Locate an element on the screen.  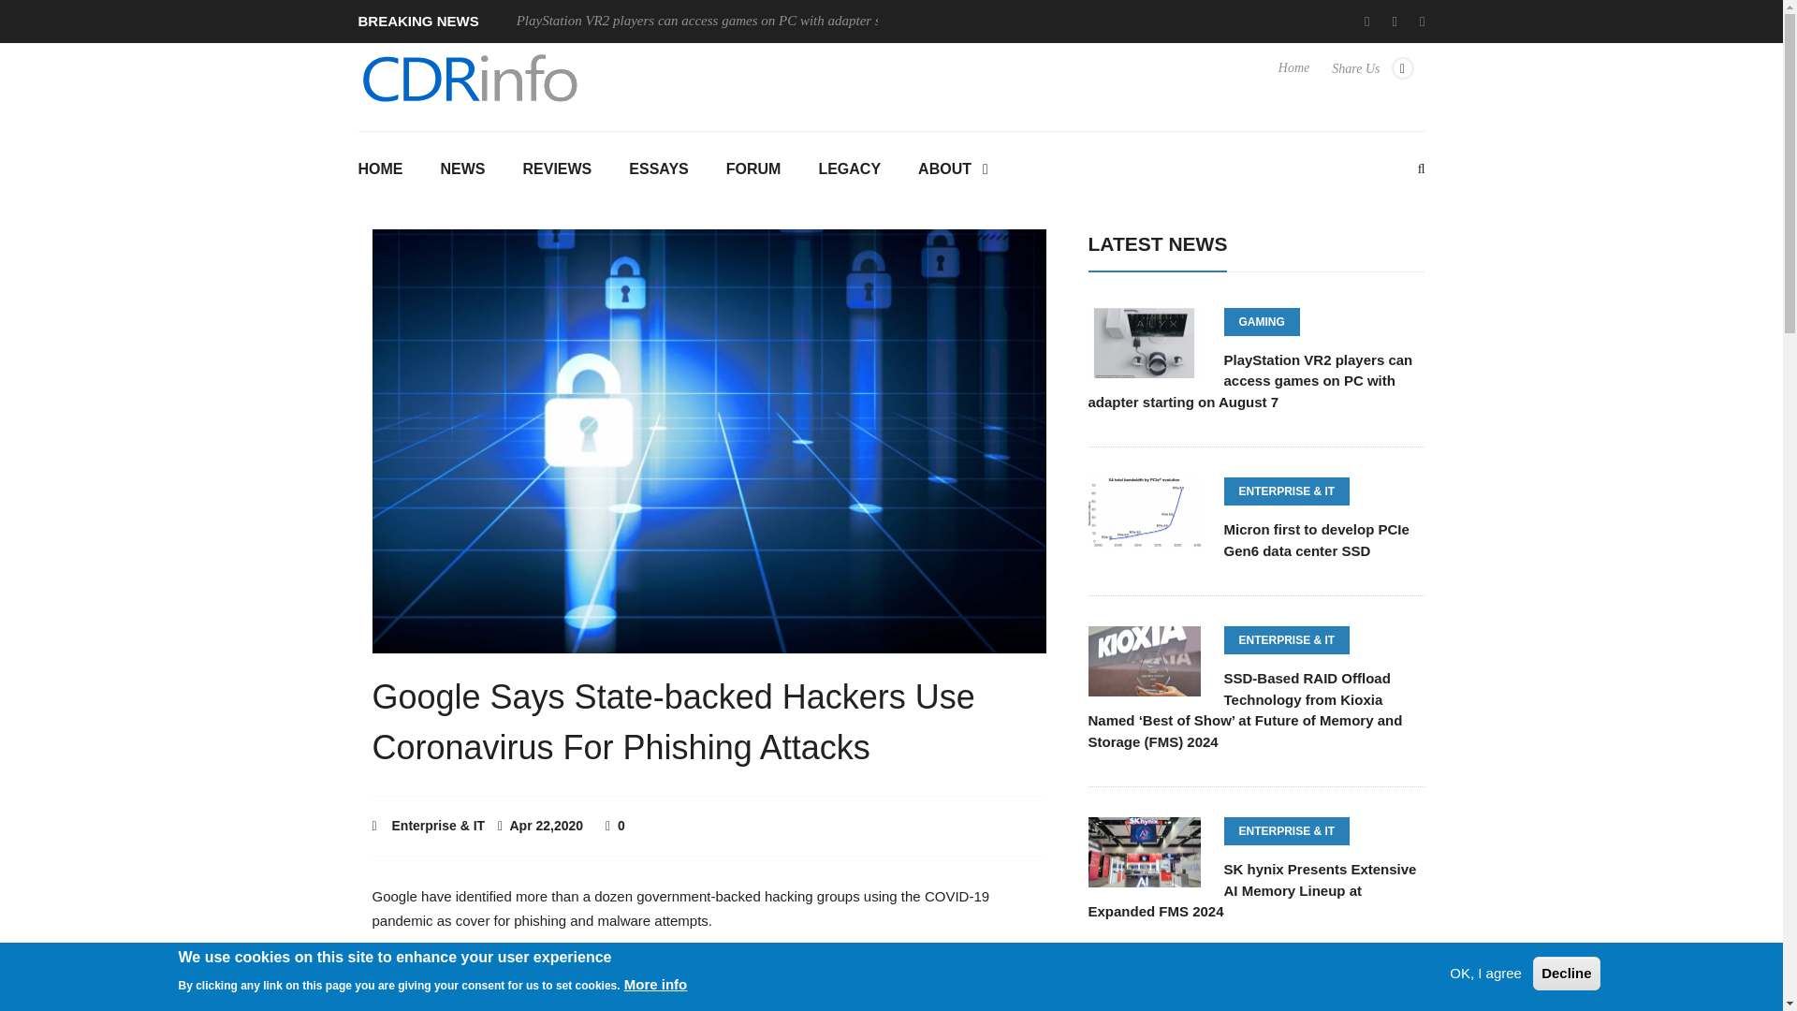
Share Us is located at coordinates (1372, 77).